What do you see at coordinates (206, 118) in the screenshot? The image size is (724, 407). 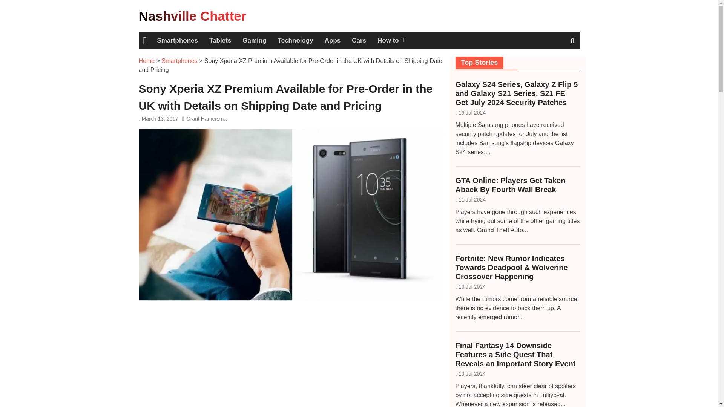 I see `Grant Hamersma` at bounding box center [206, 118].